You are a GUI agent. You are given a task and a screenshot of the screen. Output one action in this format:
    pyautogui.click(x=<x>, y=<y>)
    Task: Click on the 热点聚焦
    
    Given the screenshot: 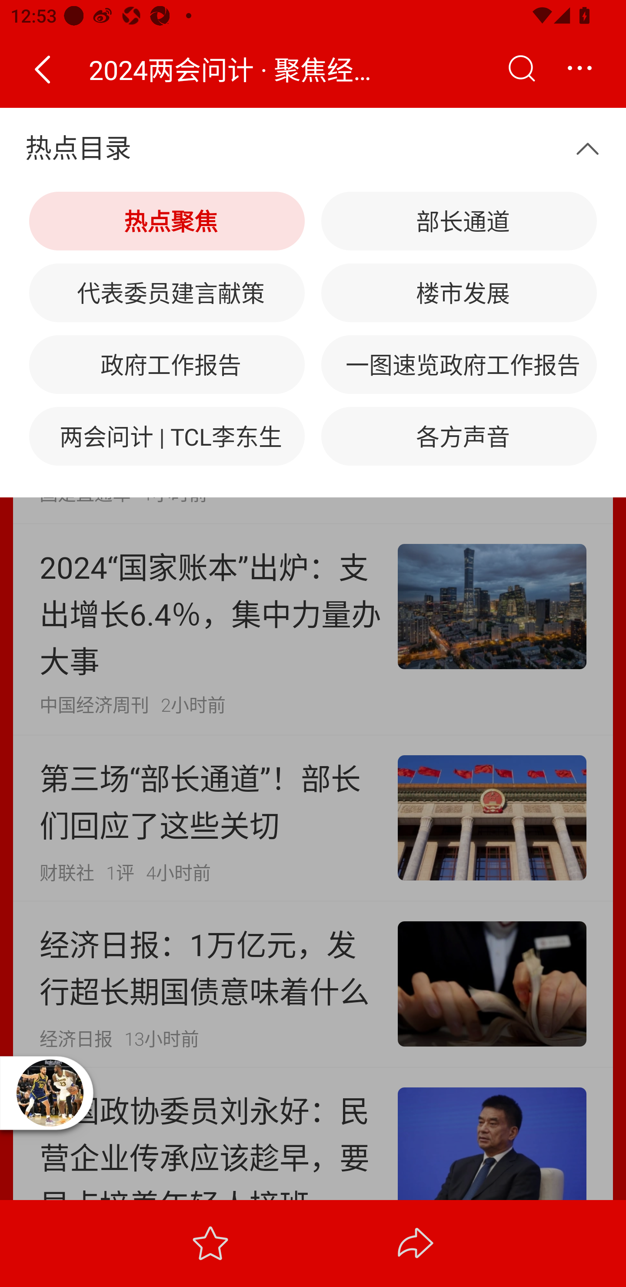 What is the action you would take?
    pyautogui.click(x=167, y=221)
    